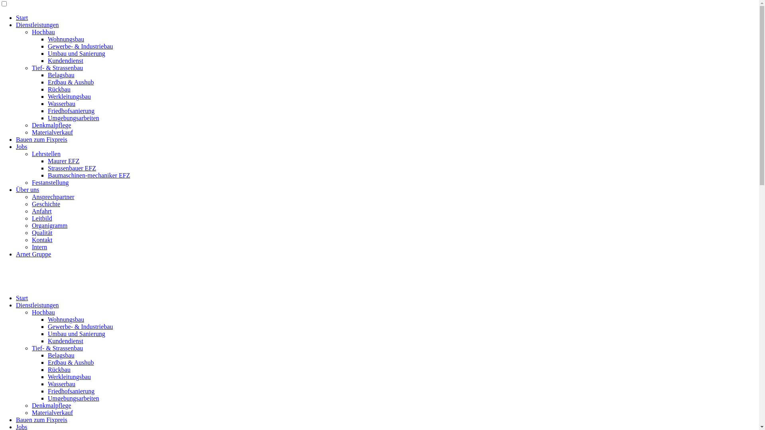  Describe the element at coordinates (76, 53) in the screenshot. I see `Umbau und Sanierung` at that location.